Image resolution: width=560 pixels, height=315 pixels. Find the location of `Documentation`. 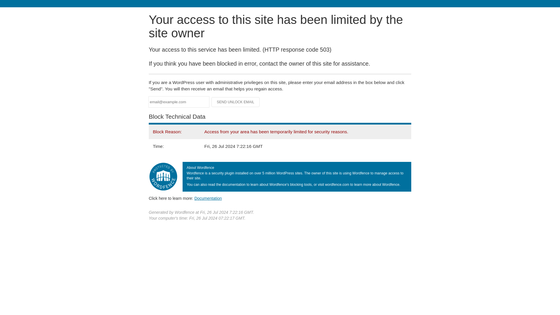

Documentation is located at coordinates (208, 198).